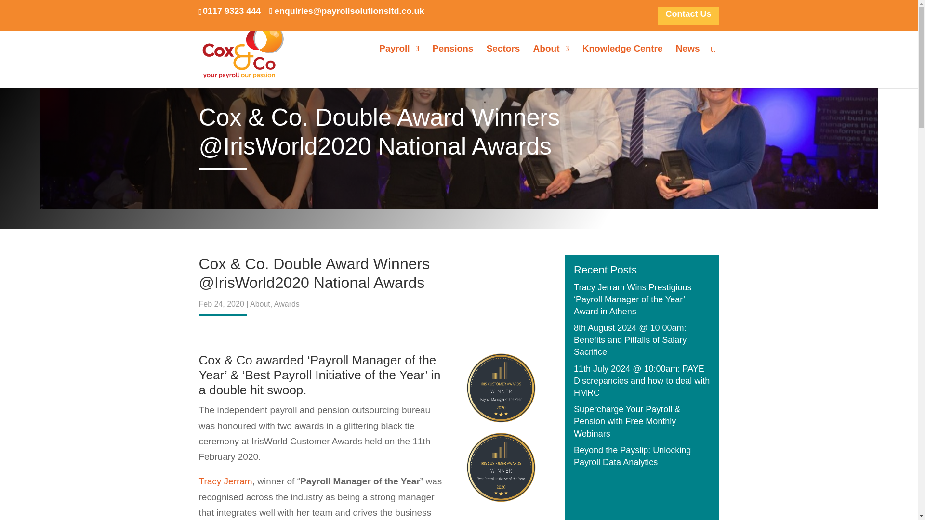  Describe the element at coordinates (503, 64) in the screenshot. I see `Sectors` at that location.